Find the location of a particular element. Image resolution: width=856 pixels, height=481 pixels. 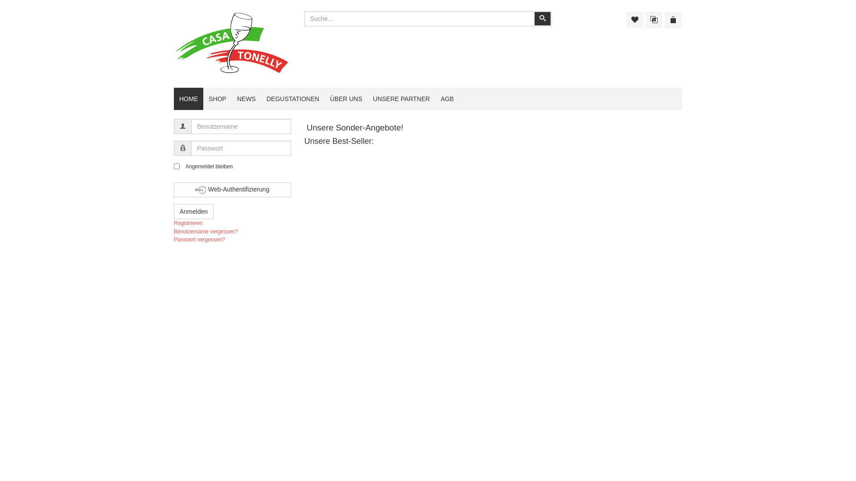

Passwort is located at coordinates (183, 148).